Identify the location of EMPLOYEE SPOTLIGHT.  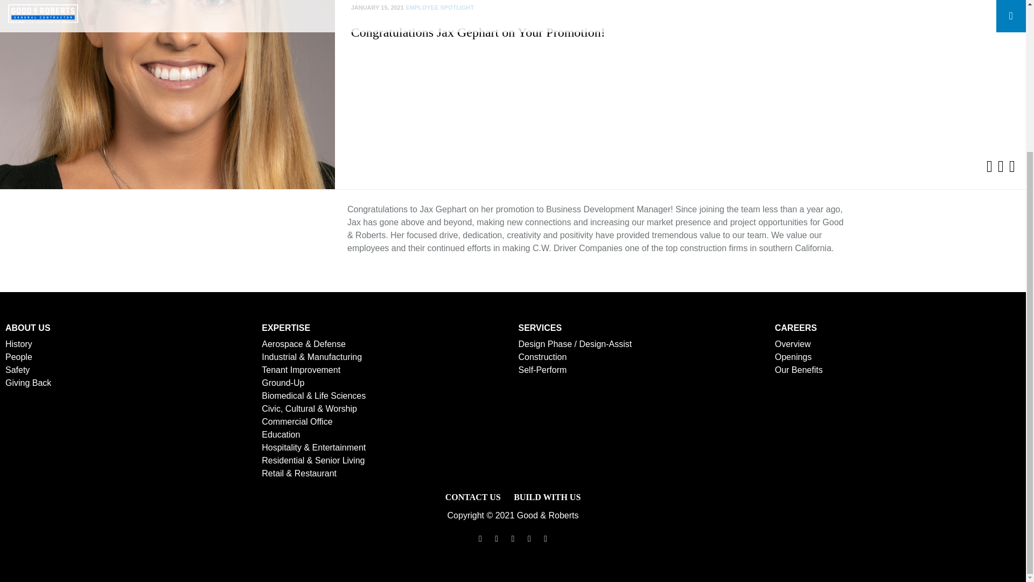
(439, 8).